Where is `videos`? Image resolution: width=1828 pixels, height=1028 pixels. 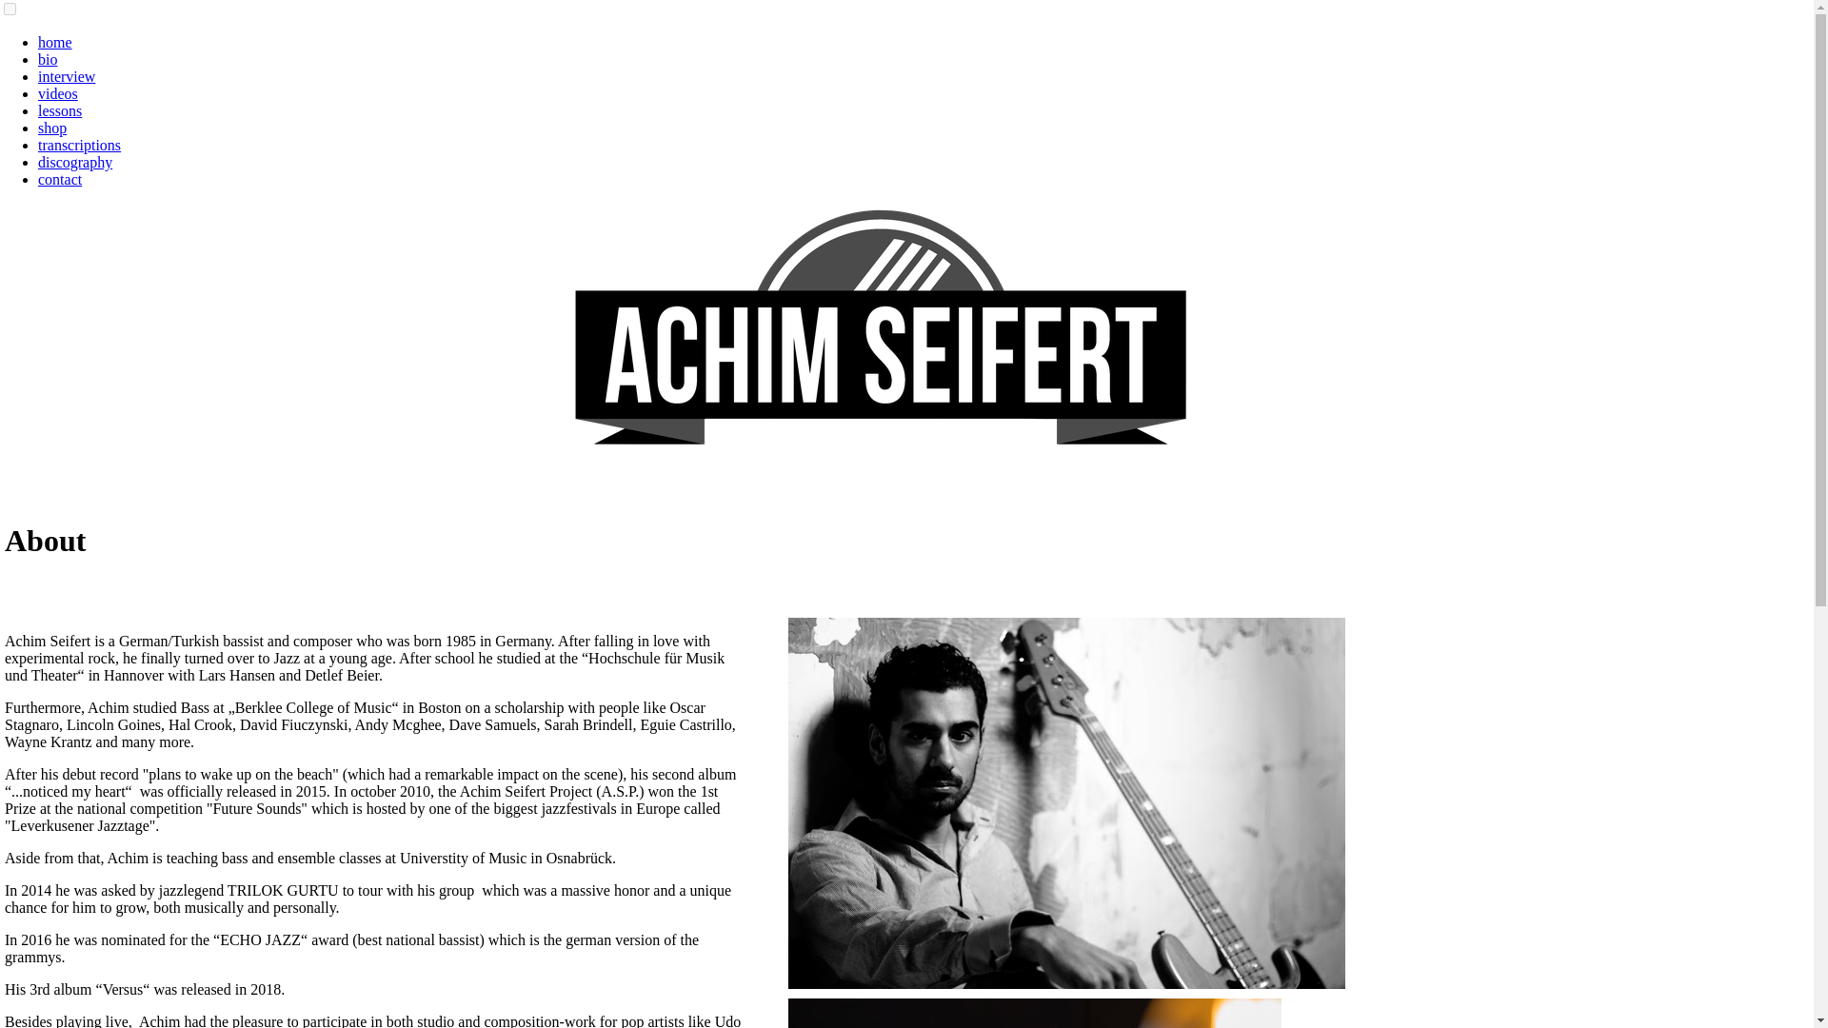
videos is located at coordinates (58, 93).